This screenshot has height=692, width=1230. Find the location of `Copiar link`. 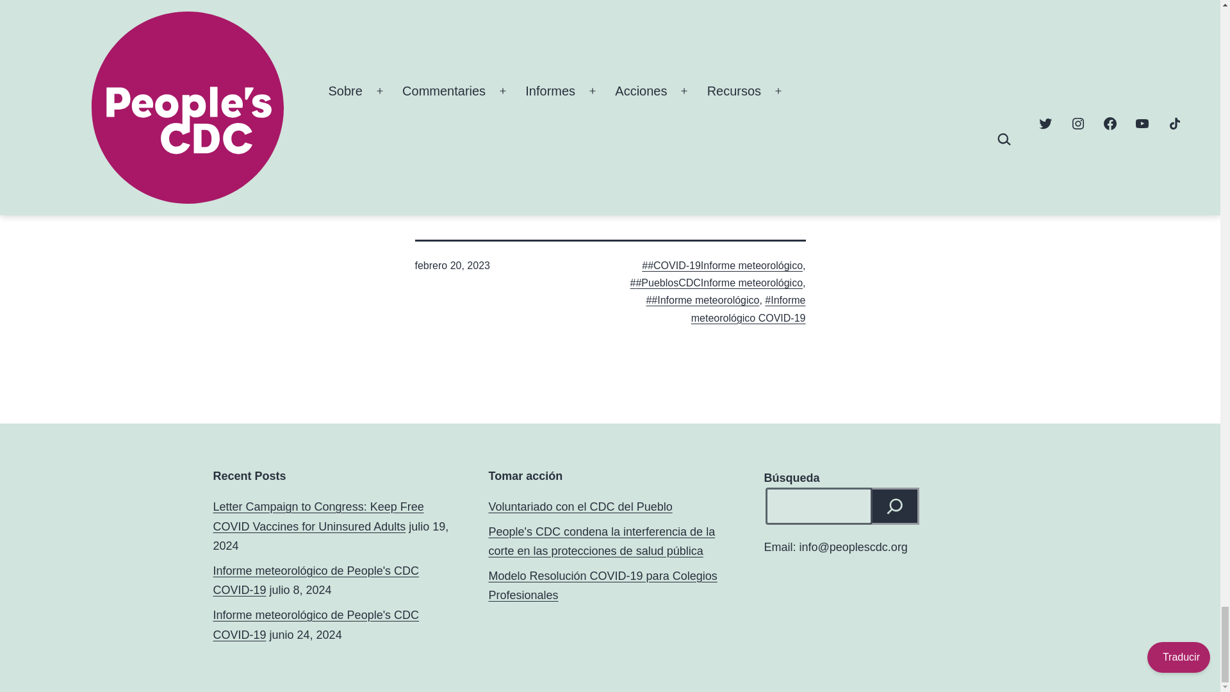

Copiar link is located at coordinates (757, 147).